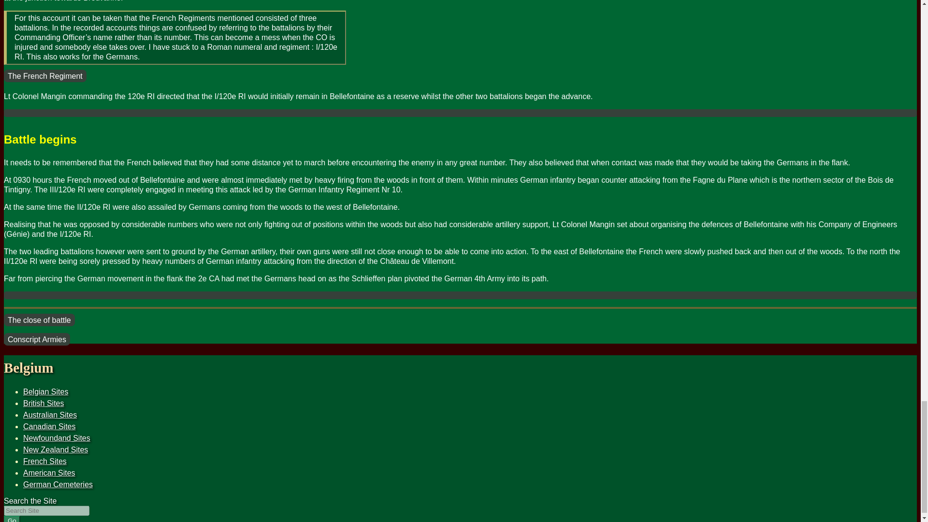 This screenshot has height=522, width=928. I want to click on The French Regiment, so click(44, 75).